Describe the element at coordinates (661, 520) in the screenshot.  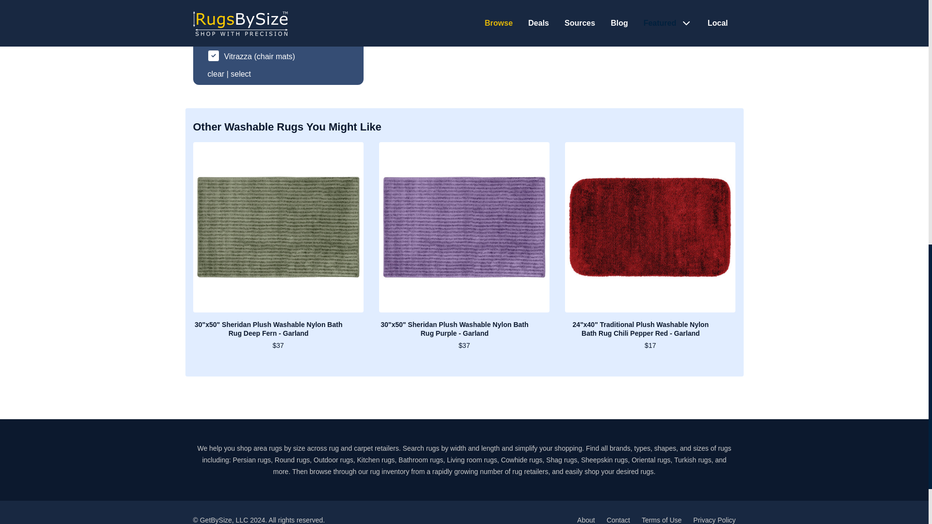
I see `Terms of Use` at that location.